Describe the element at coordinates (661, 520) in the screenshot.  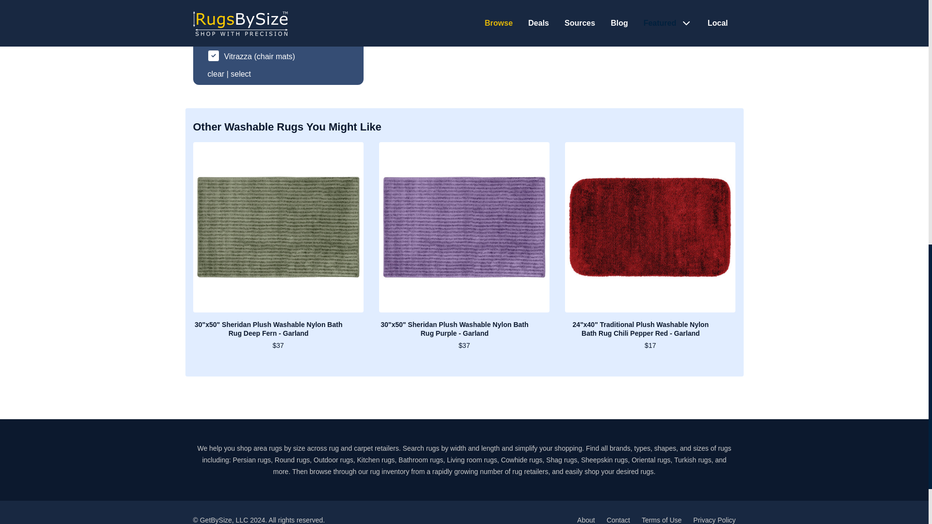
I see `Terms of Use` at that location.